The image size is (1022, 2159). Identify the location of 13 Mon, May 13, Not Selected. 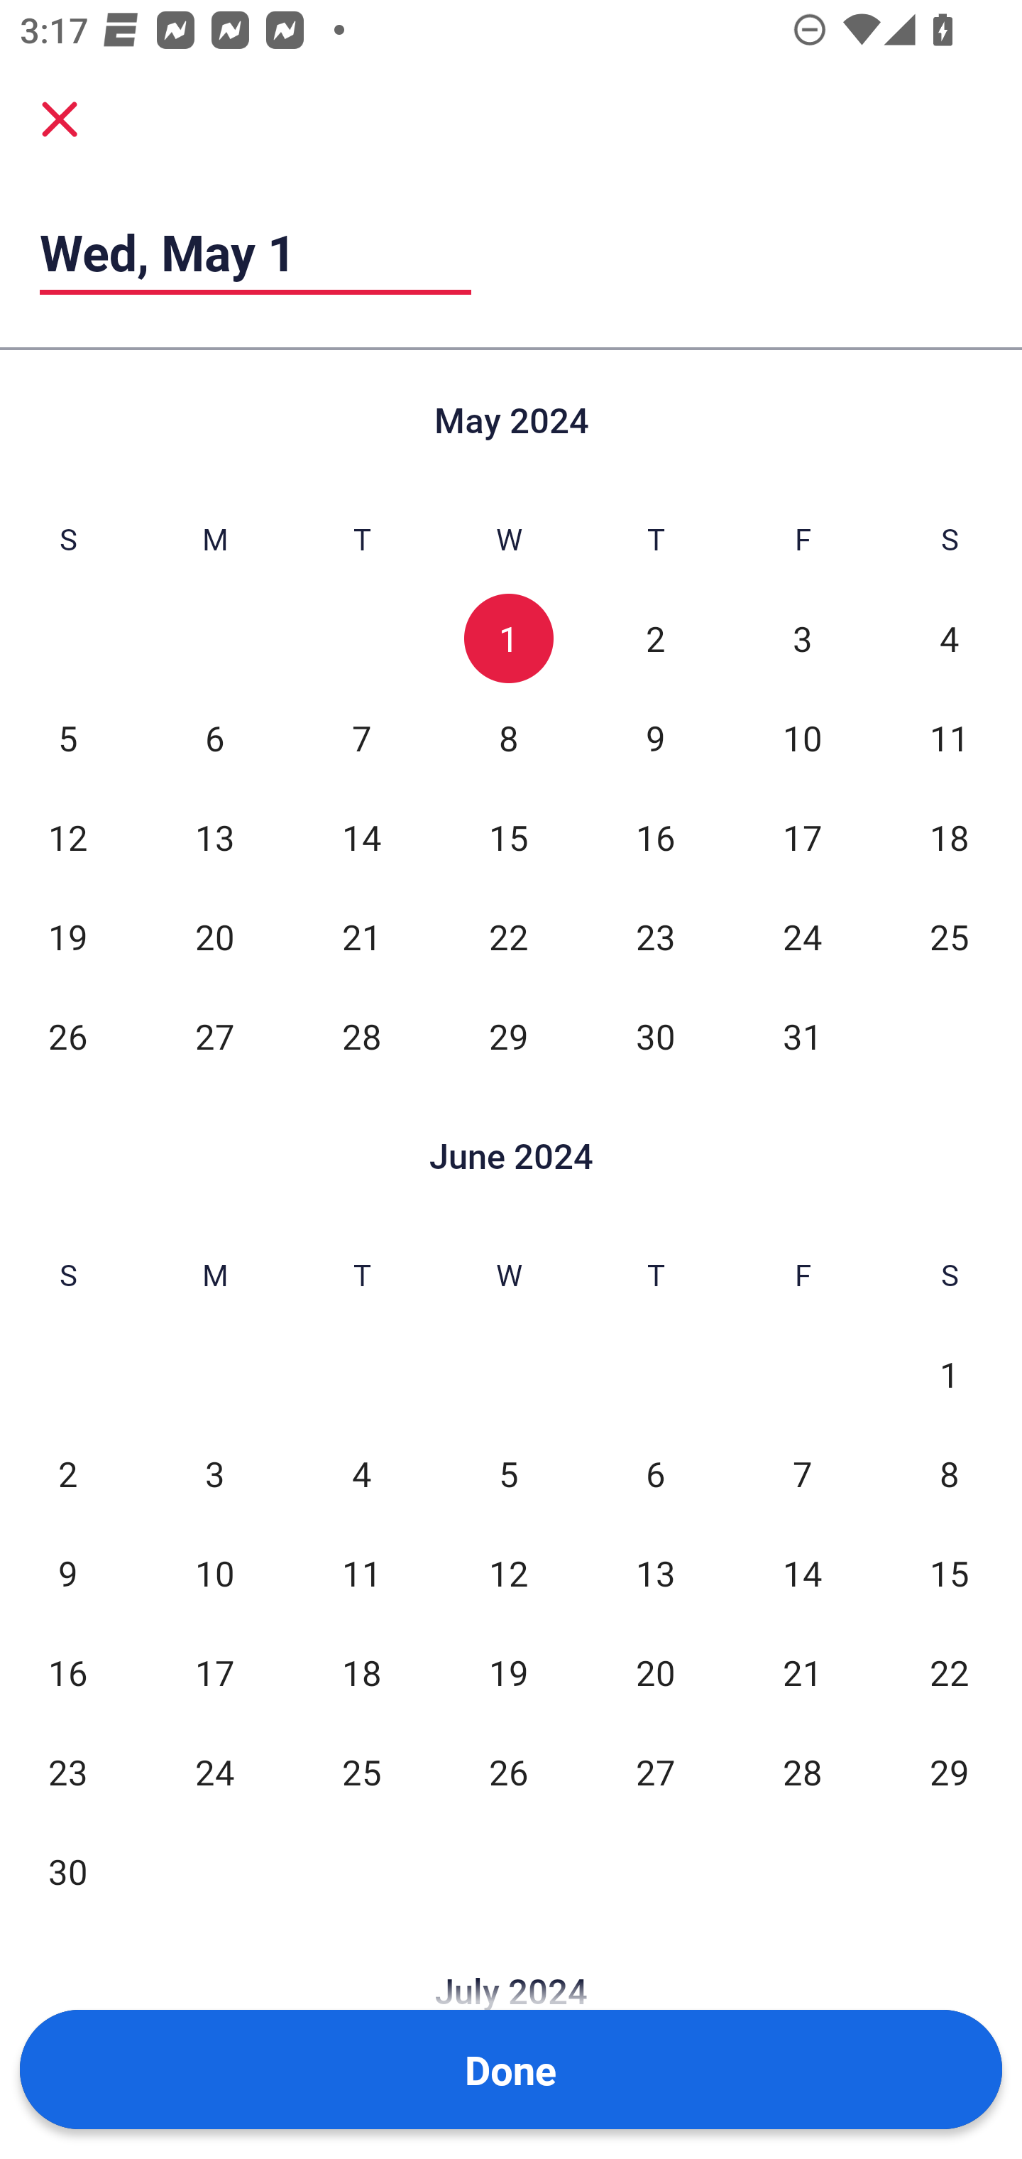
(214, 837).